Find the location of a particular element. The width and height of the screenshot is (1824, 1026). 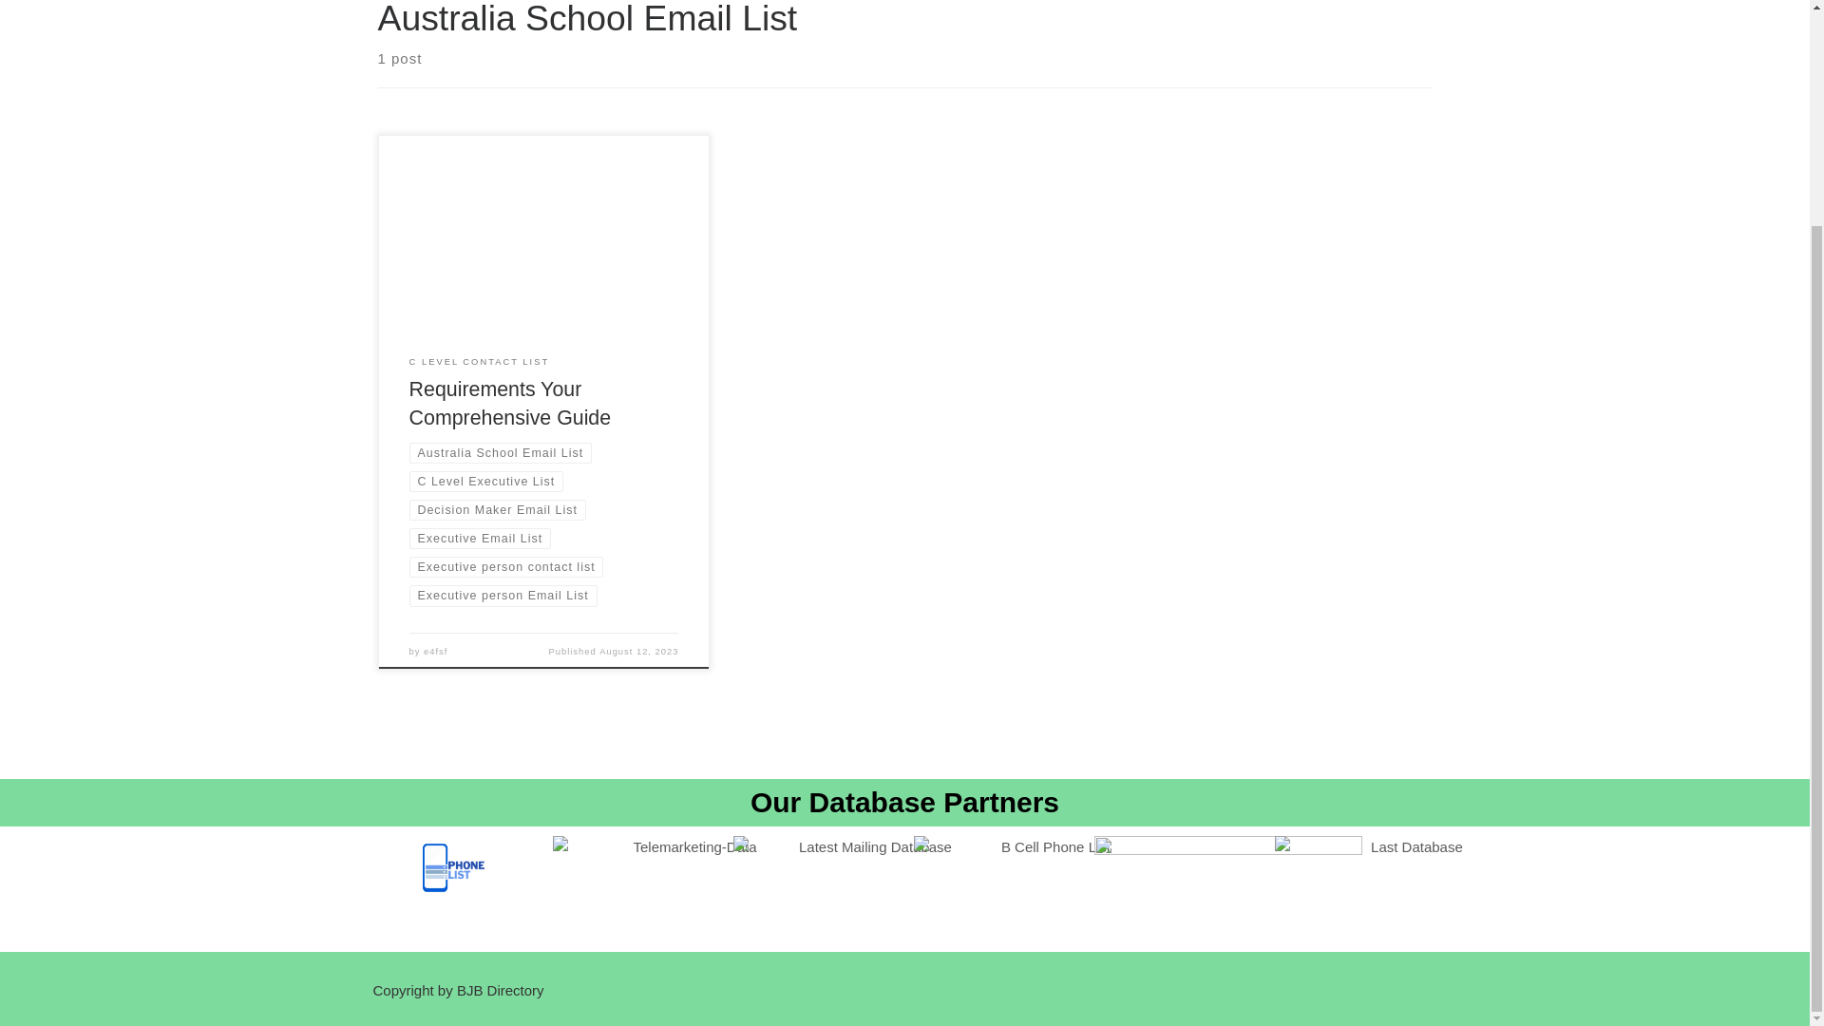

e4fsf is located at coordinates (435, 652).